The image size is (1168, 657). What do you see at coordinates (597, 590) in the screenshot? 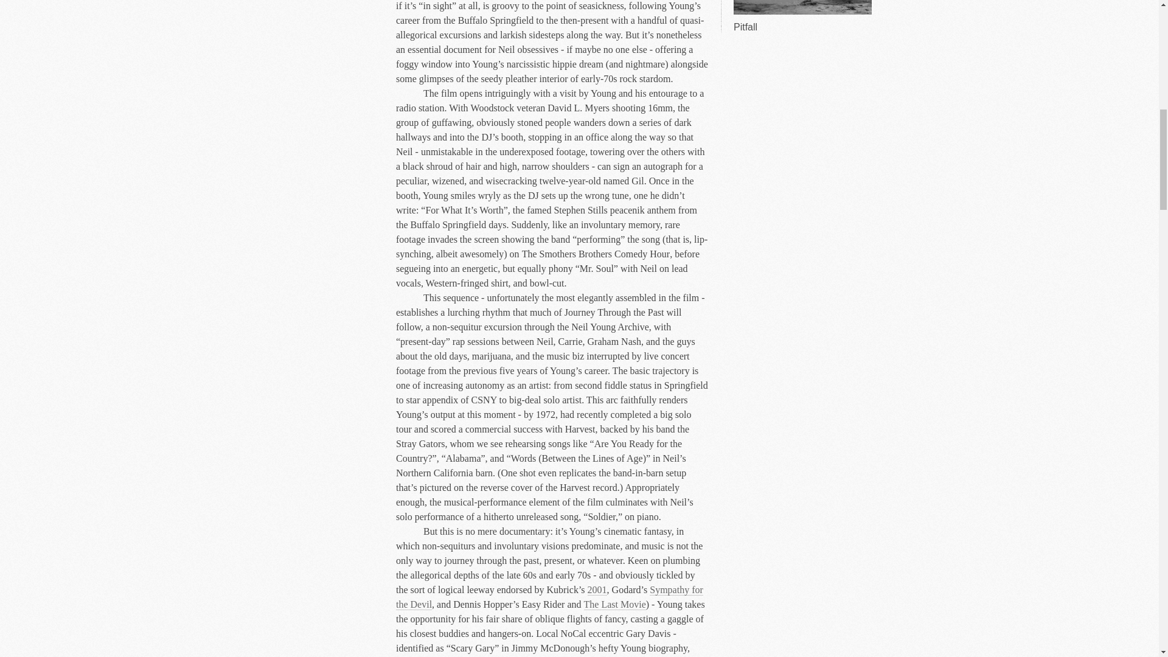
I see `2001` at bounding box center [597, 590].